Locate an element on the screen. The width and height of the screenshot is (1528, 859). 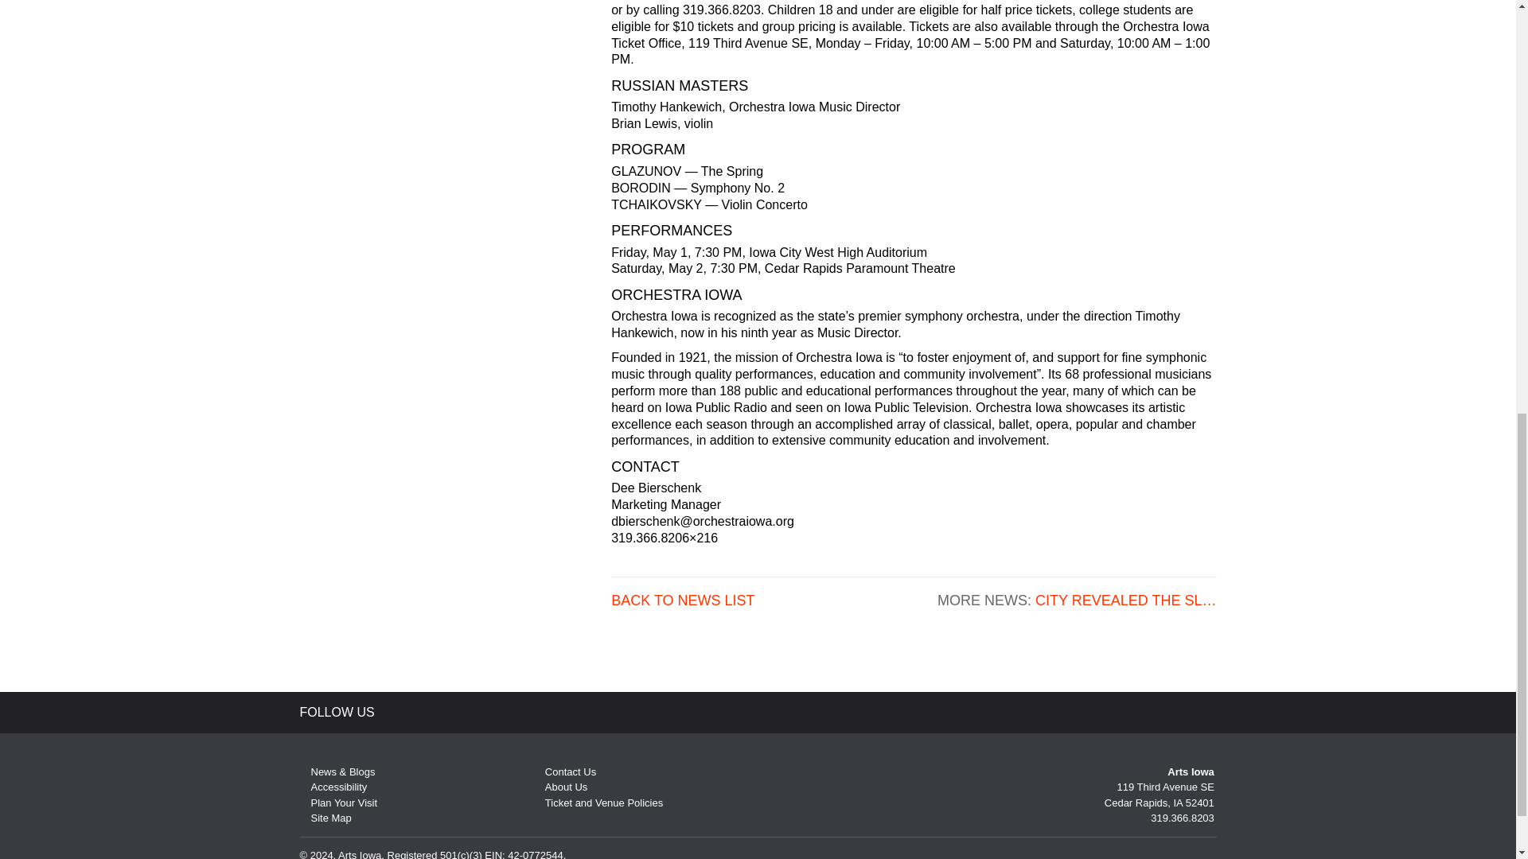
Twitter is located at coordinates (407, 711).